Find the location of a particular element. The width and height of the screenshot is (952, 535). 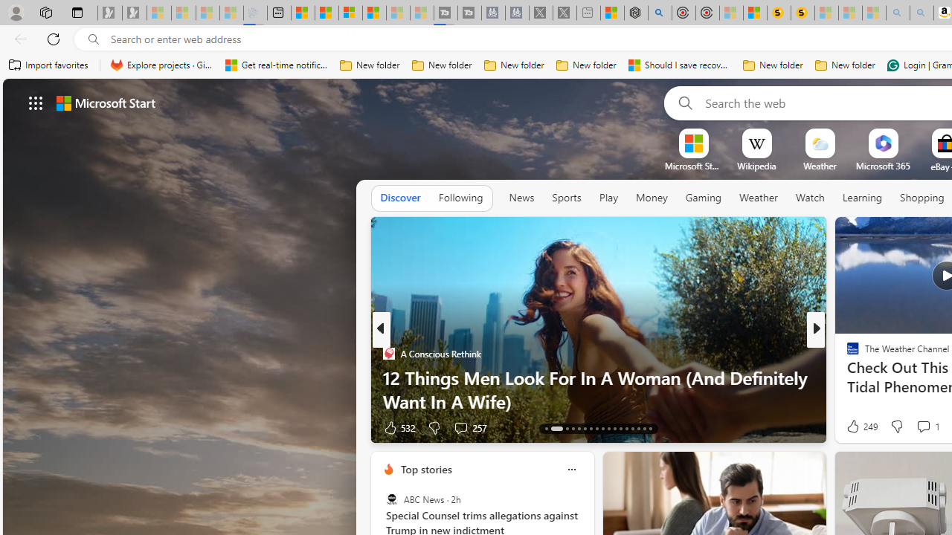

AutomationID: tab-28 is located at coordinates (644, 428).